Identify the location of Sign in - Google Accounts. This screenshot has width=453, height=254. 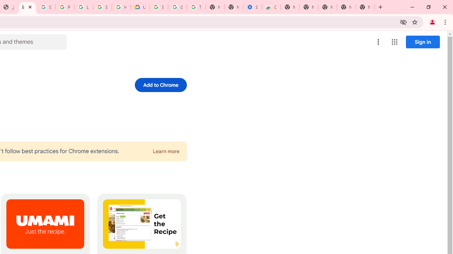
(102, 7).